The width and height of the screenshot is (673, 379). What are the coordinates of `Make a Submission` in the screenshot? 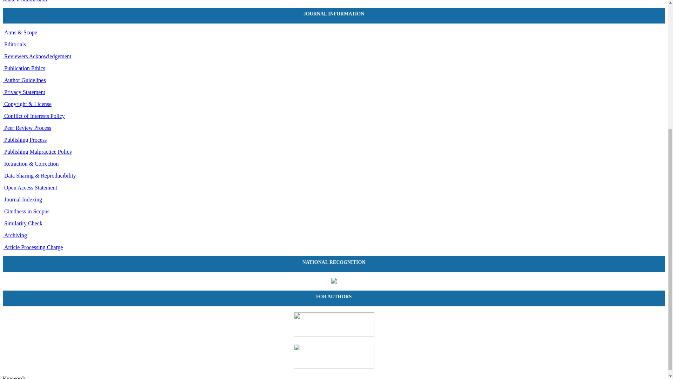 It's located at (25, 1).